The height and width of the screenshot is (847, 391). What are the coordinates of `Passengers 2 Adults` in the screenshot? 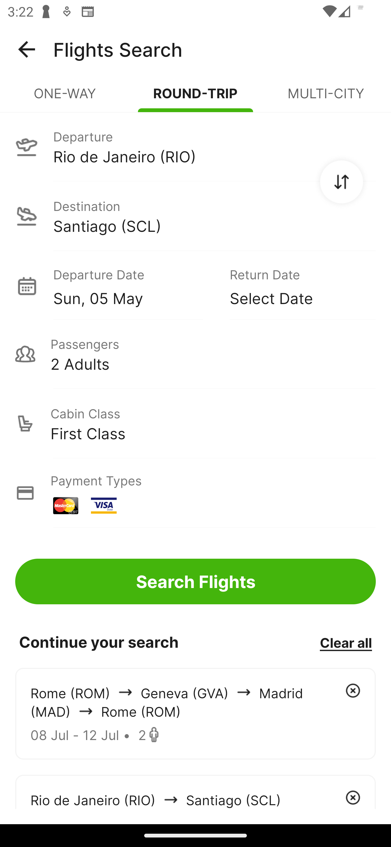 It's located at (195, 354).